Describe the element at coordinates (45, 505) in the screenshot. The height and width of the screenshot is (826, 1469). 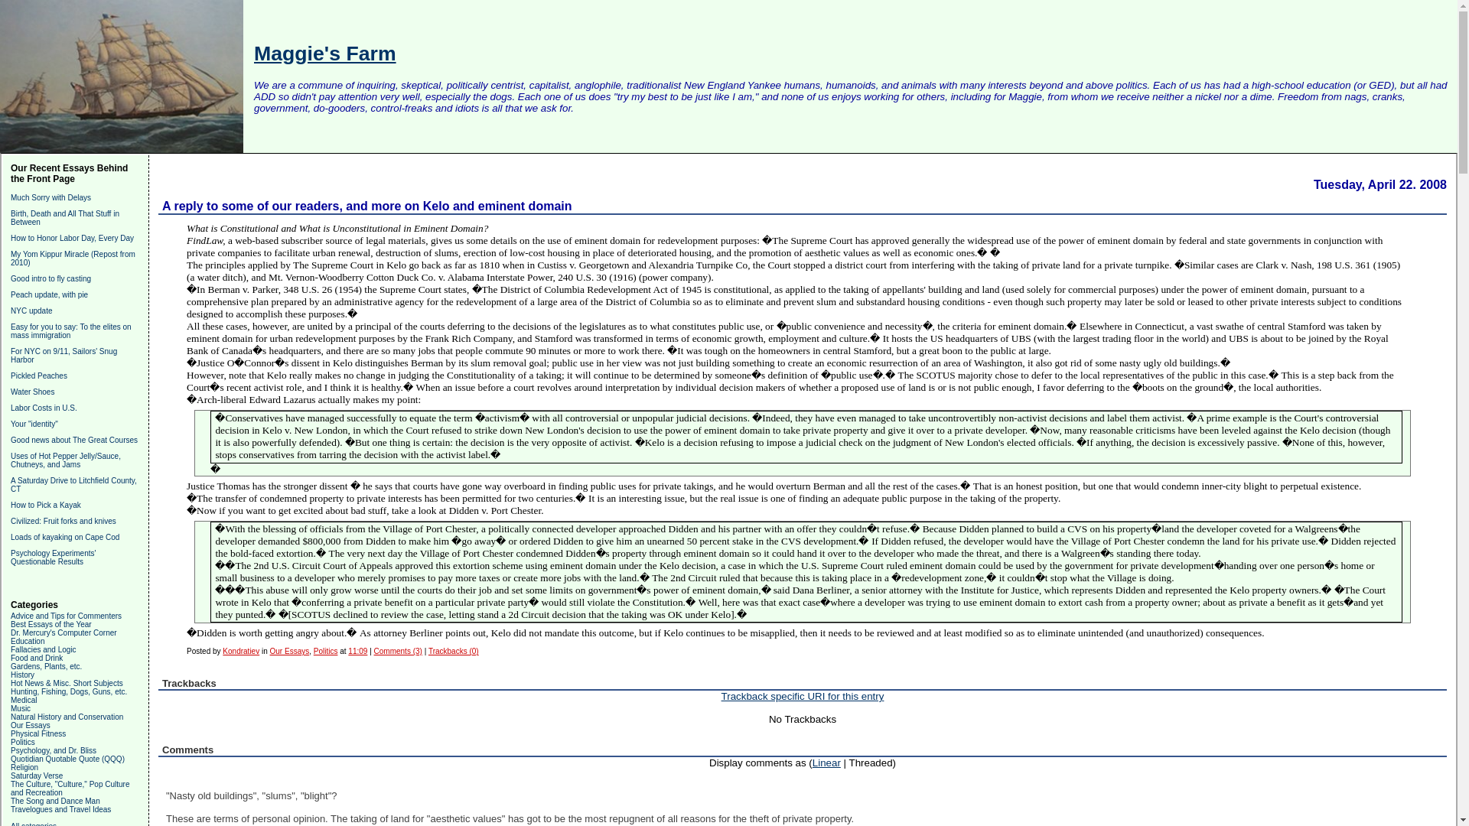
I see `How to Pick a Kayak` at that location.